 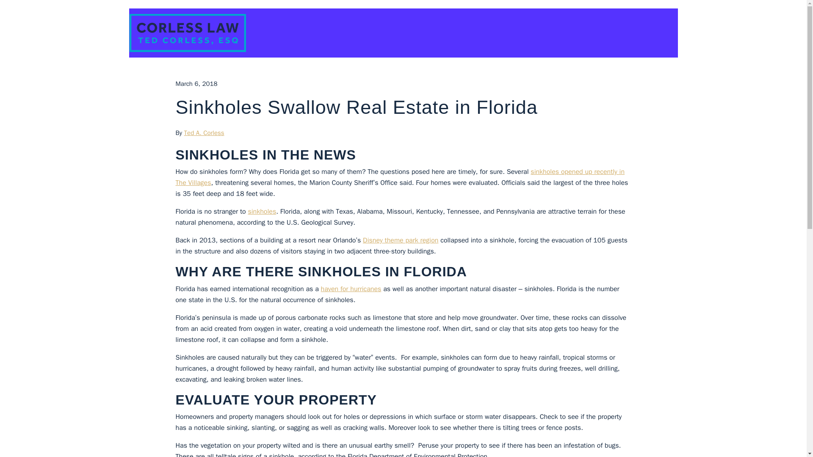 I want to click on Disney theme park region, so click(x=400, y=240).